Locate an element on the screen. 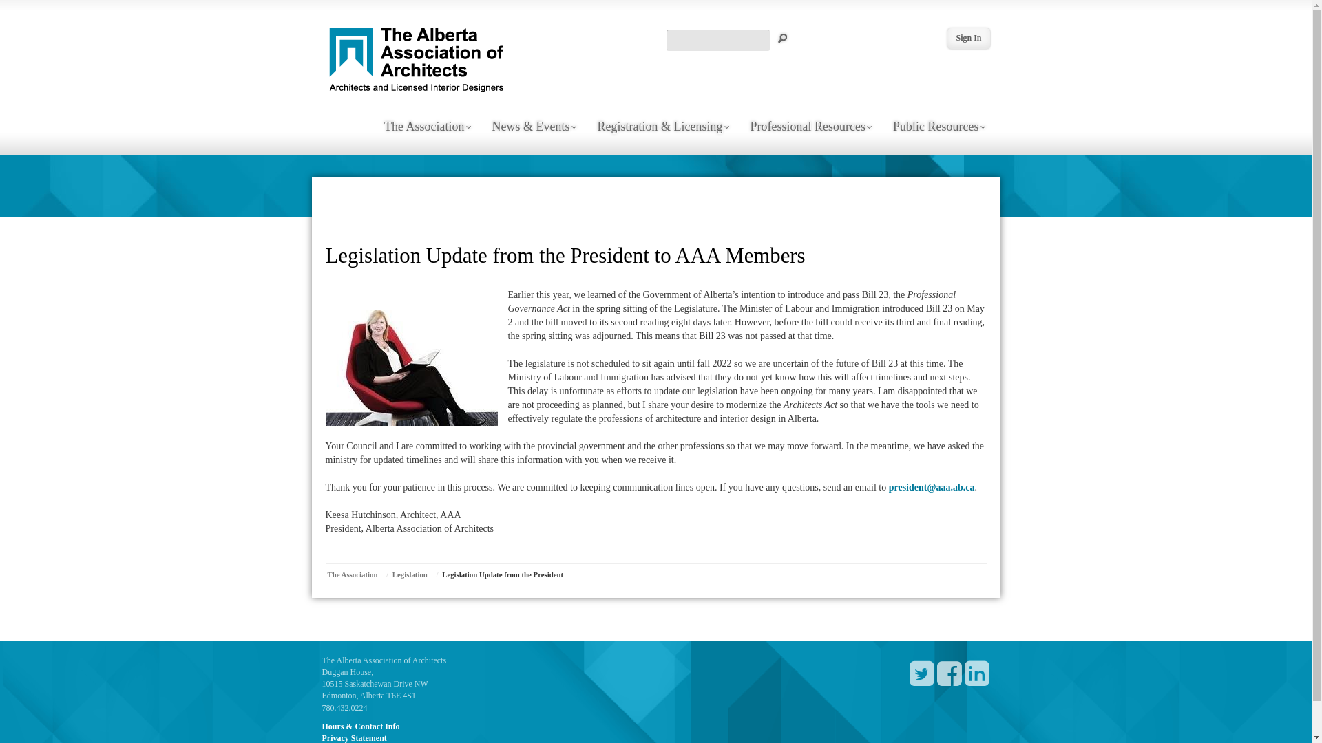 The width and height of the screenshot is (1322, 743).   is located at coordinates (949, 681).